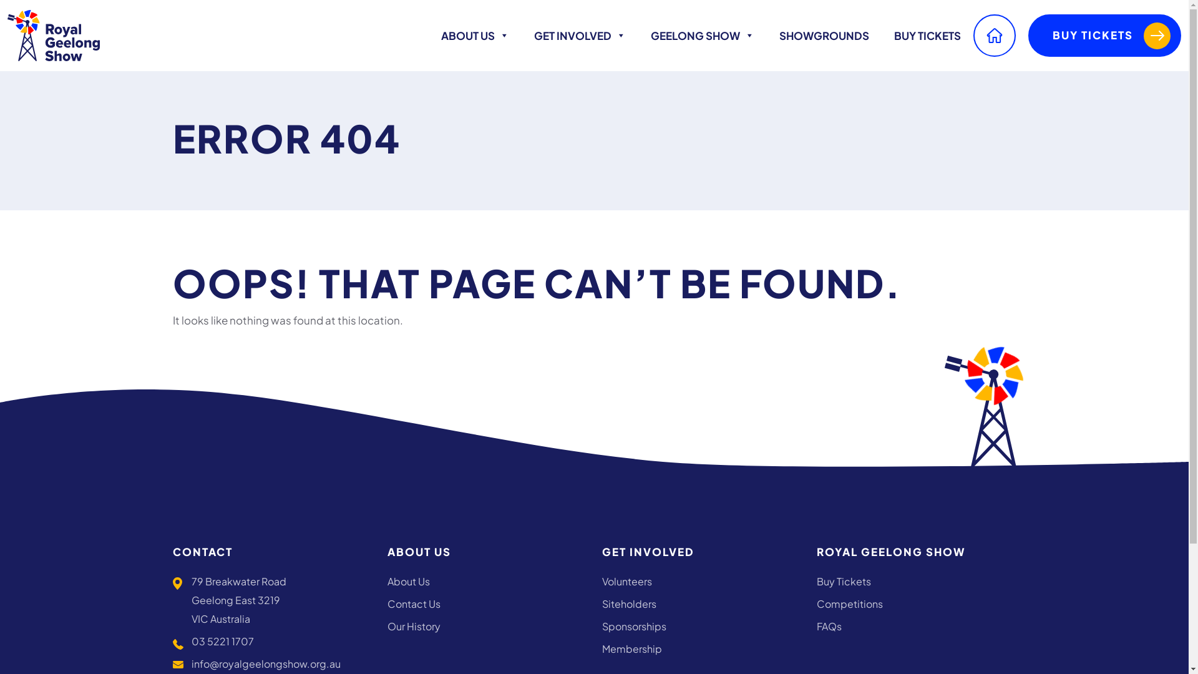  I want to click on BUY TICKETS, so click(1104, 36).